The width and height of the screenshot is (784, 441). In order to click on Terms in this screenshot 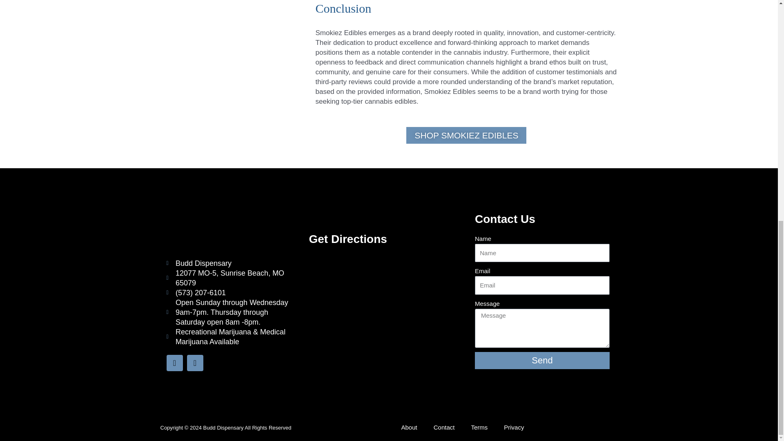, I will do `click(479, 427)`.